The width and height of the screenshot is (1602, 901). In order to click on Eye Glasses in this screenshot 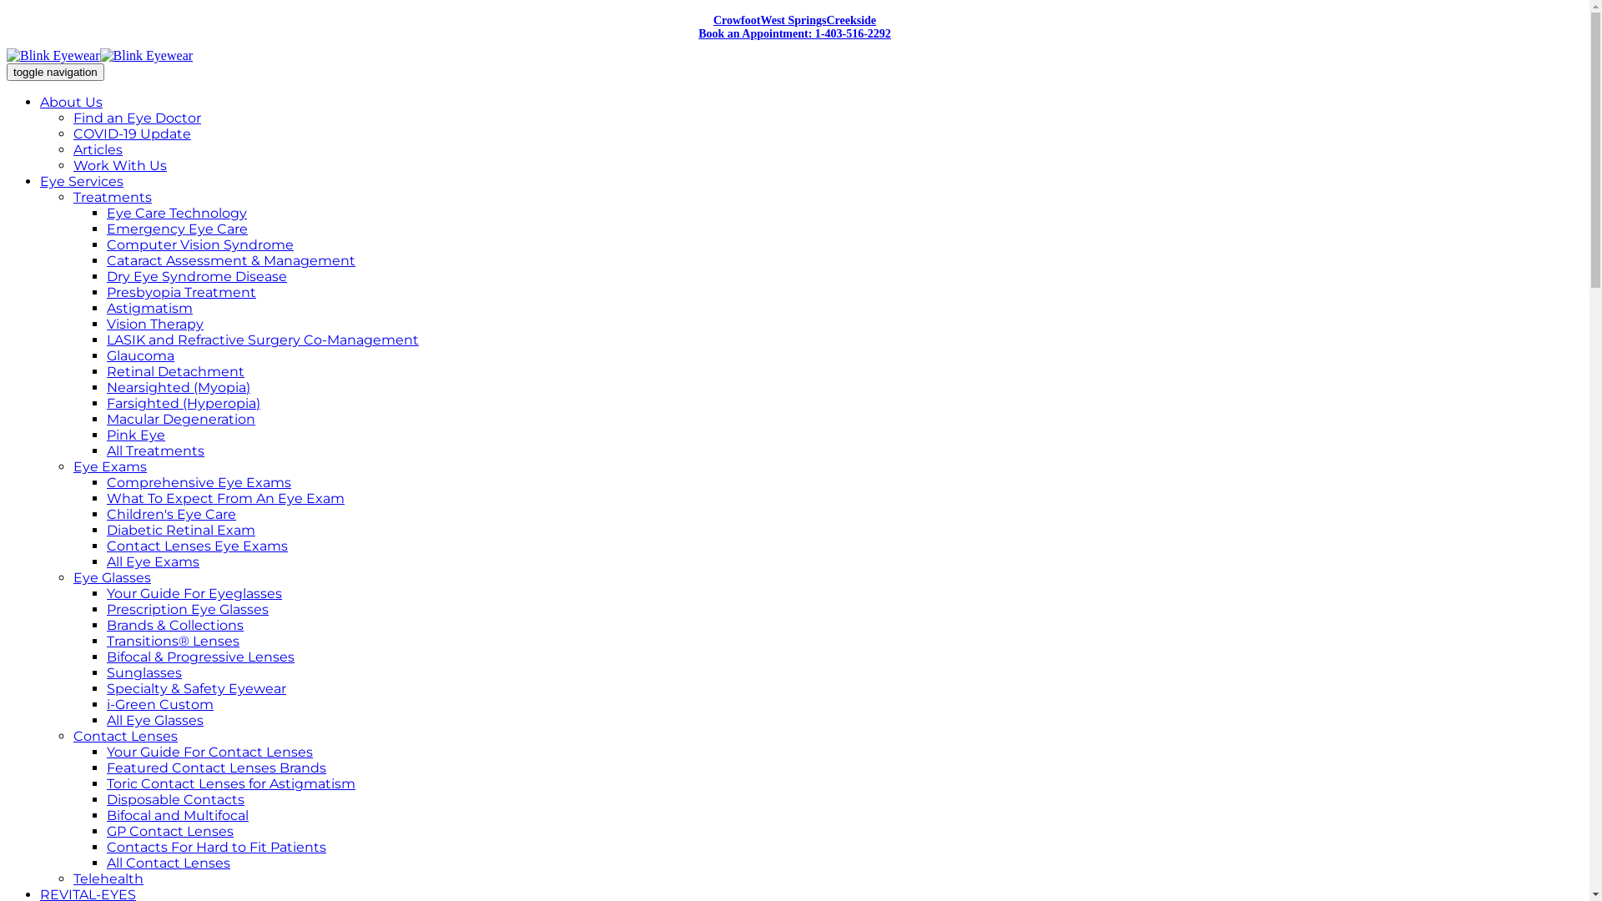, I will do `click(112, 577)`.